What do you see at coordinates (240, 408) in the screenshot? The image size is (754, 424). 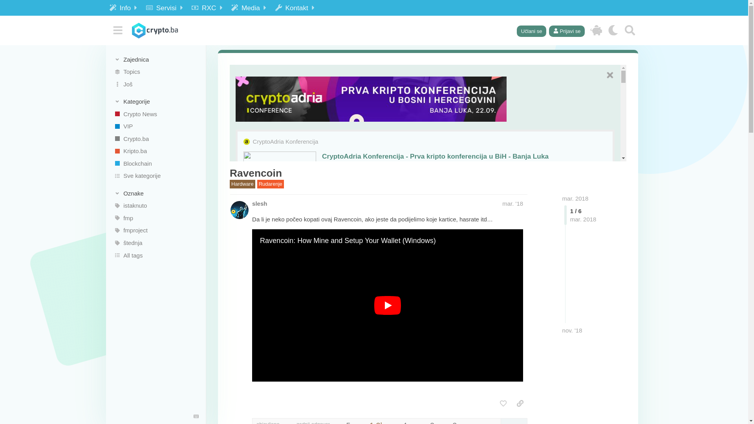 I see `:pushpin:` at bounding box center [240, 408].